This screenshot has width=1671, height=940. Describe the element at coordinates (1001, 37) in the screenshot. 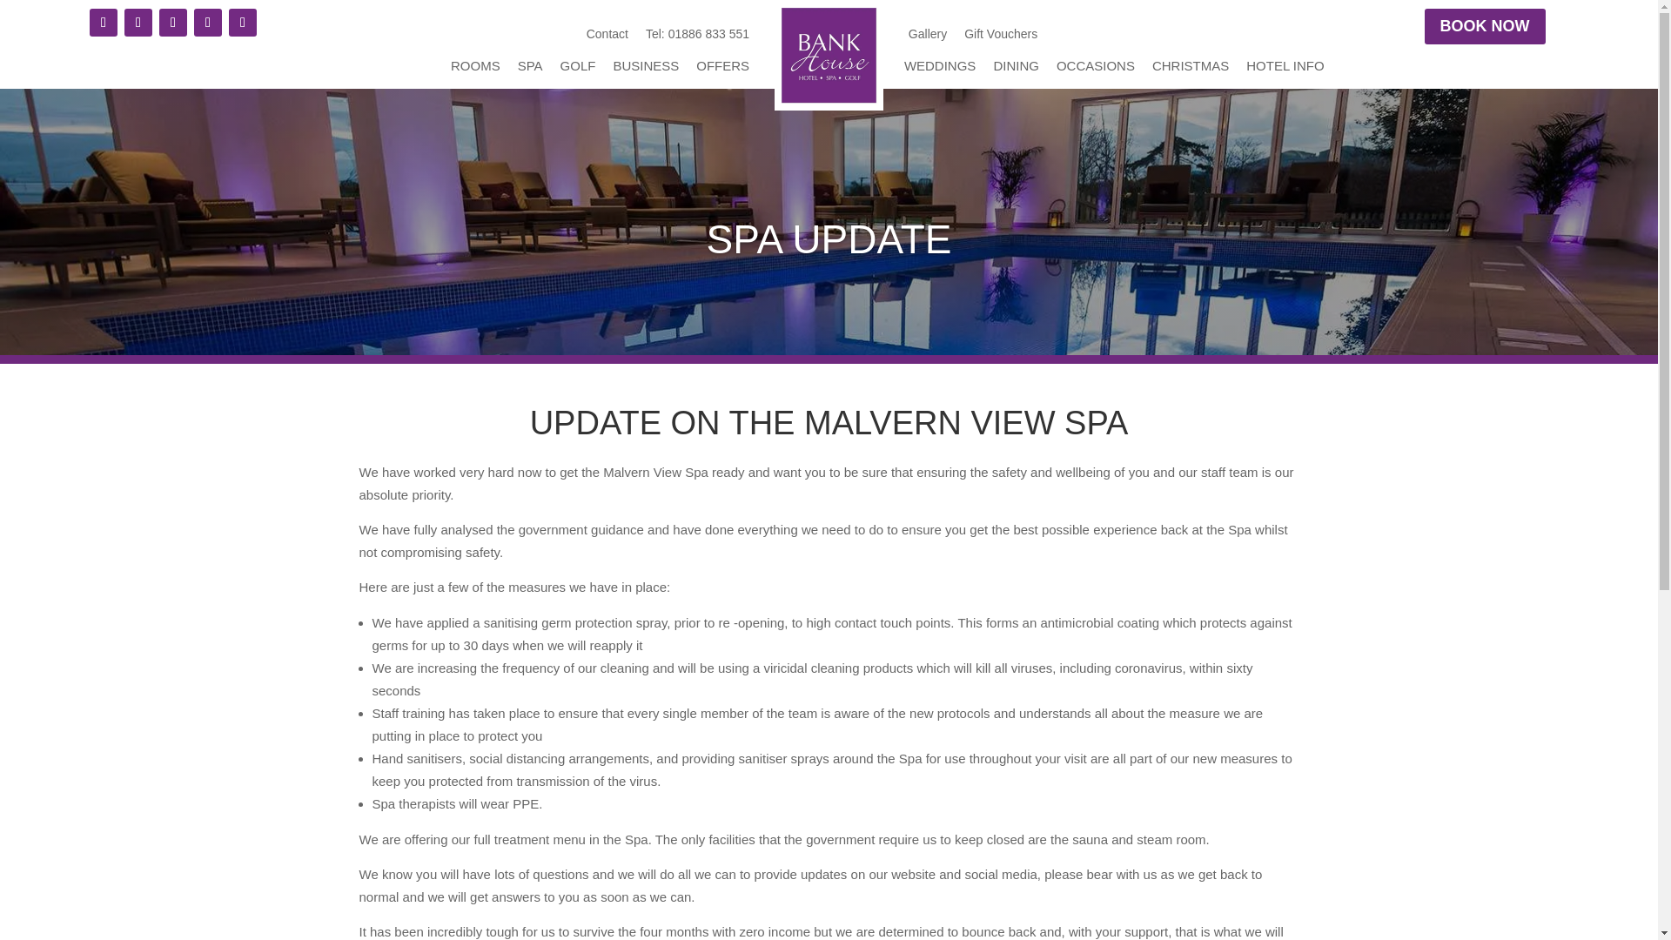

I see `Gift Vouchers` at that location.